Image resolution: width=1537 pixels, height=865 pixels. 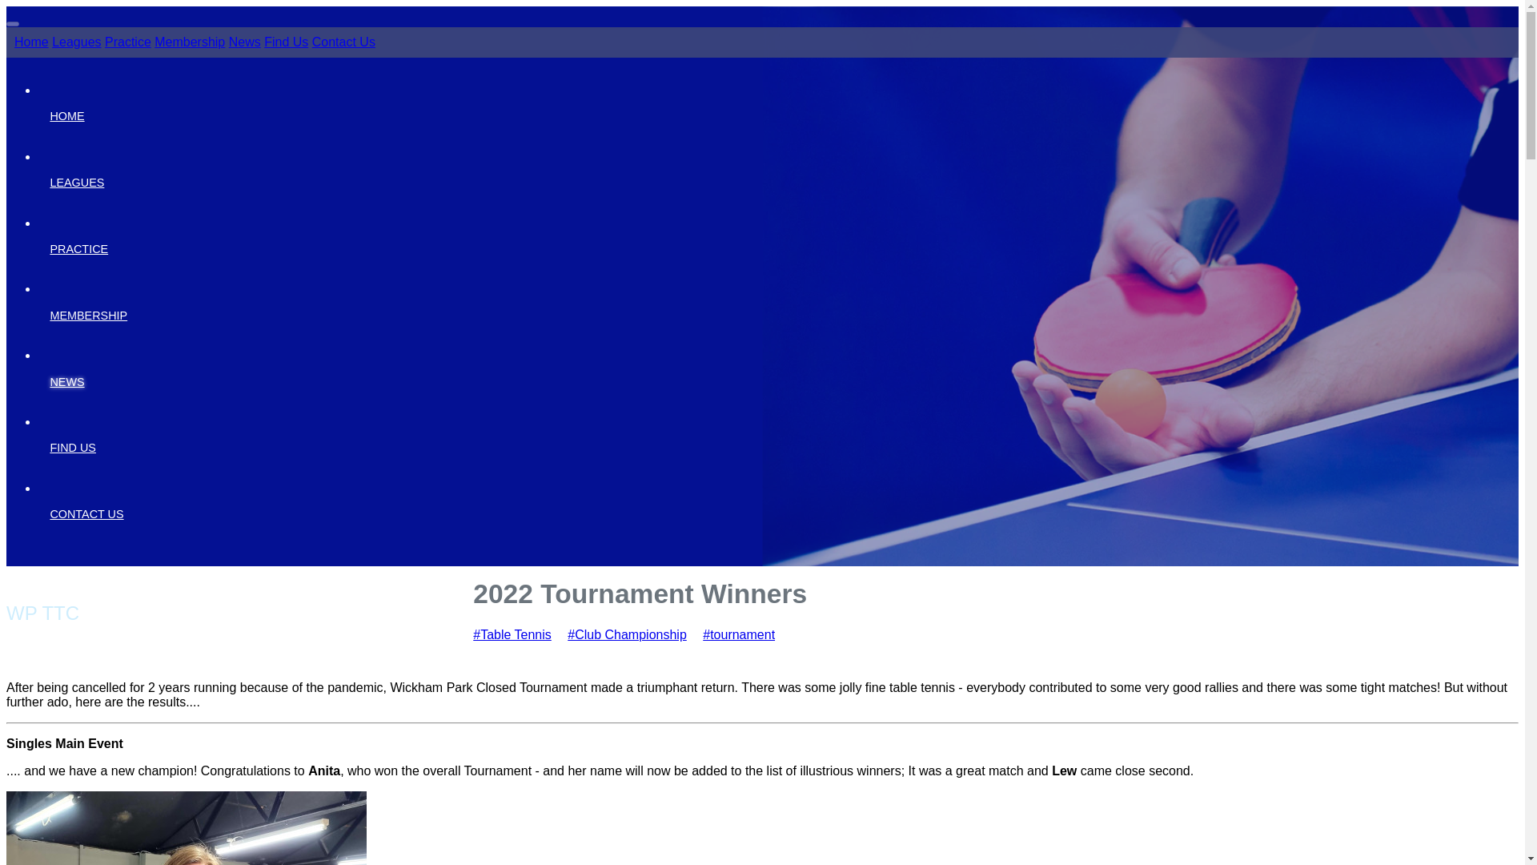 I want to click on Find Us, so click(x=287, y=42).